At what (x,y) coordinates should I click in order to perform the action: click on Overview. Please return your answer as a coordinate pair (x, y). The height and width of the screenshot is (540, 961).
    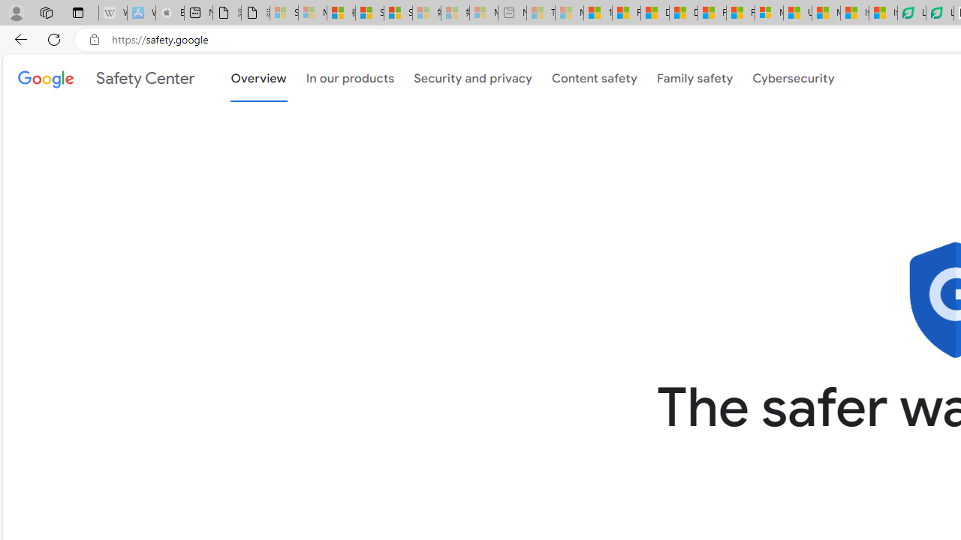
    Looking at the image, I should click on (258, 78).